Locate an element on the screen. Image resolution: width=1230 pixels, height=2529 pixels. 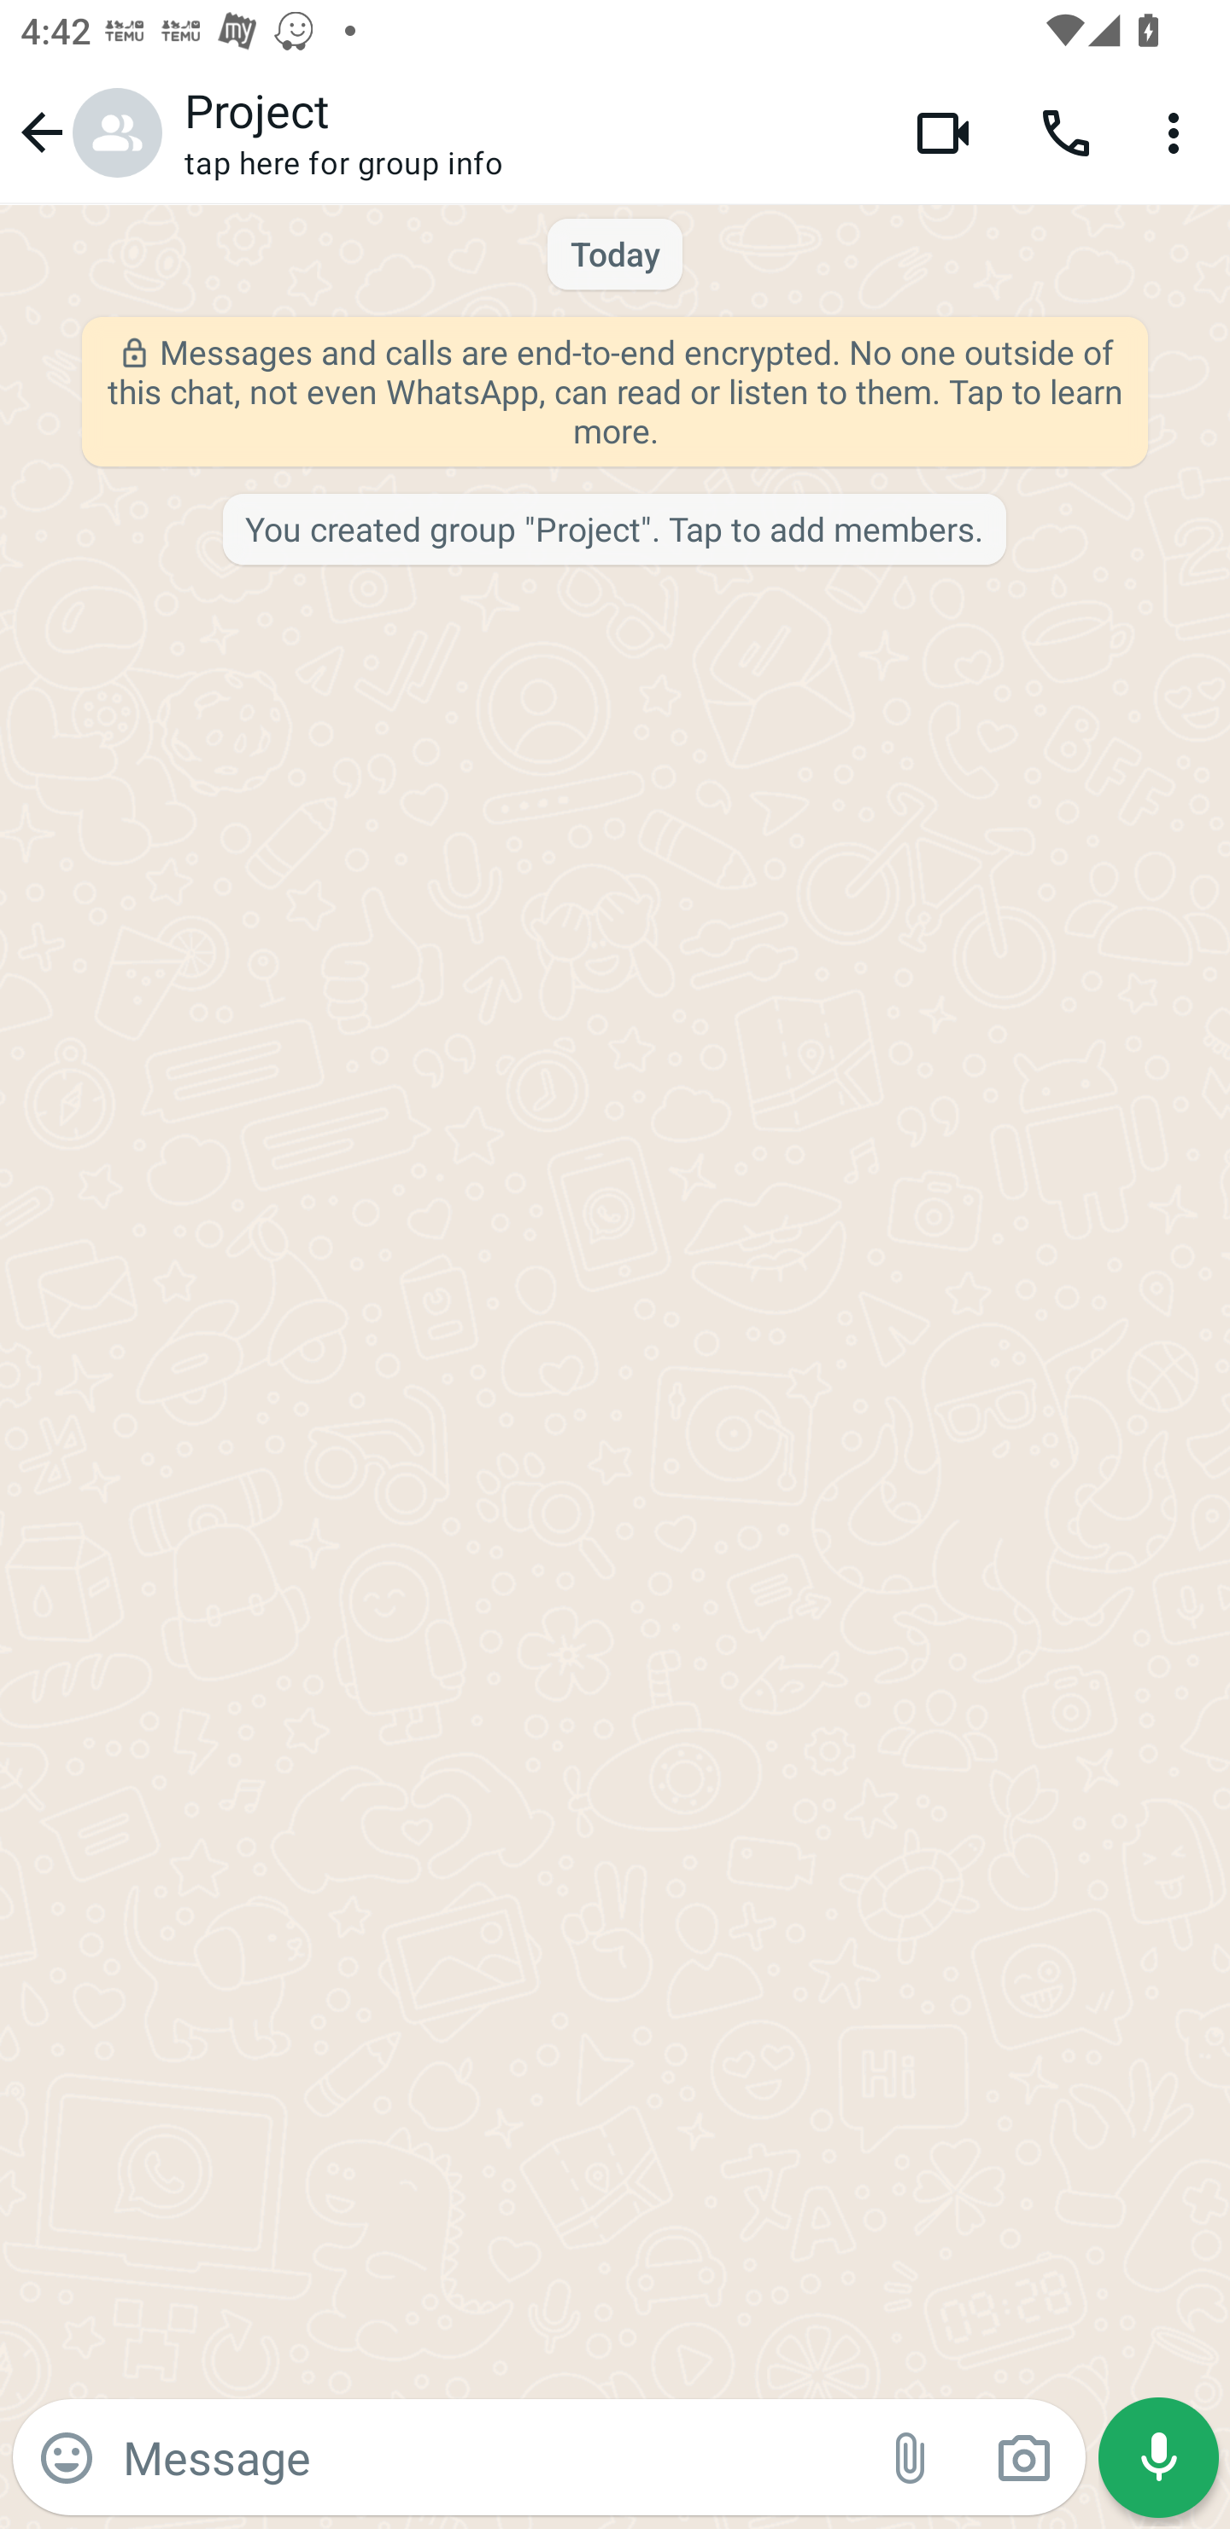
Video call is located at coordinates (943, 132).